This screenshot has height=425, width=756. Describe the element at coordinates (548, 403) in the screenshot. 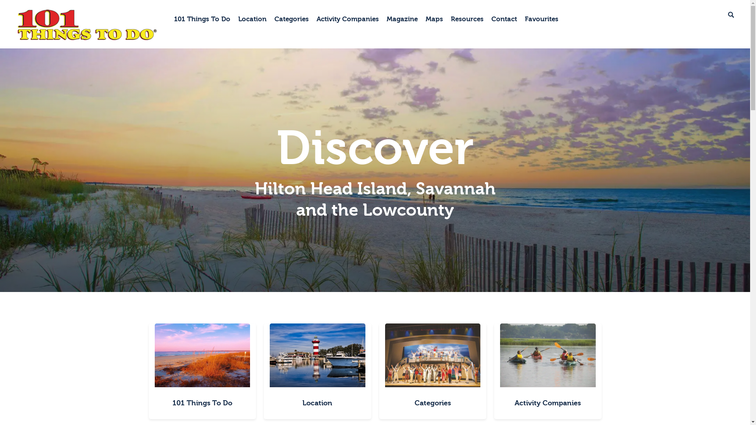

I see `Activity Companies` at that location.